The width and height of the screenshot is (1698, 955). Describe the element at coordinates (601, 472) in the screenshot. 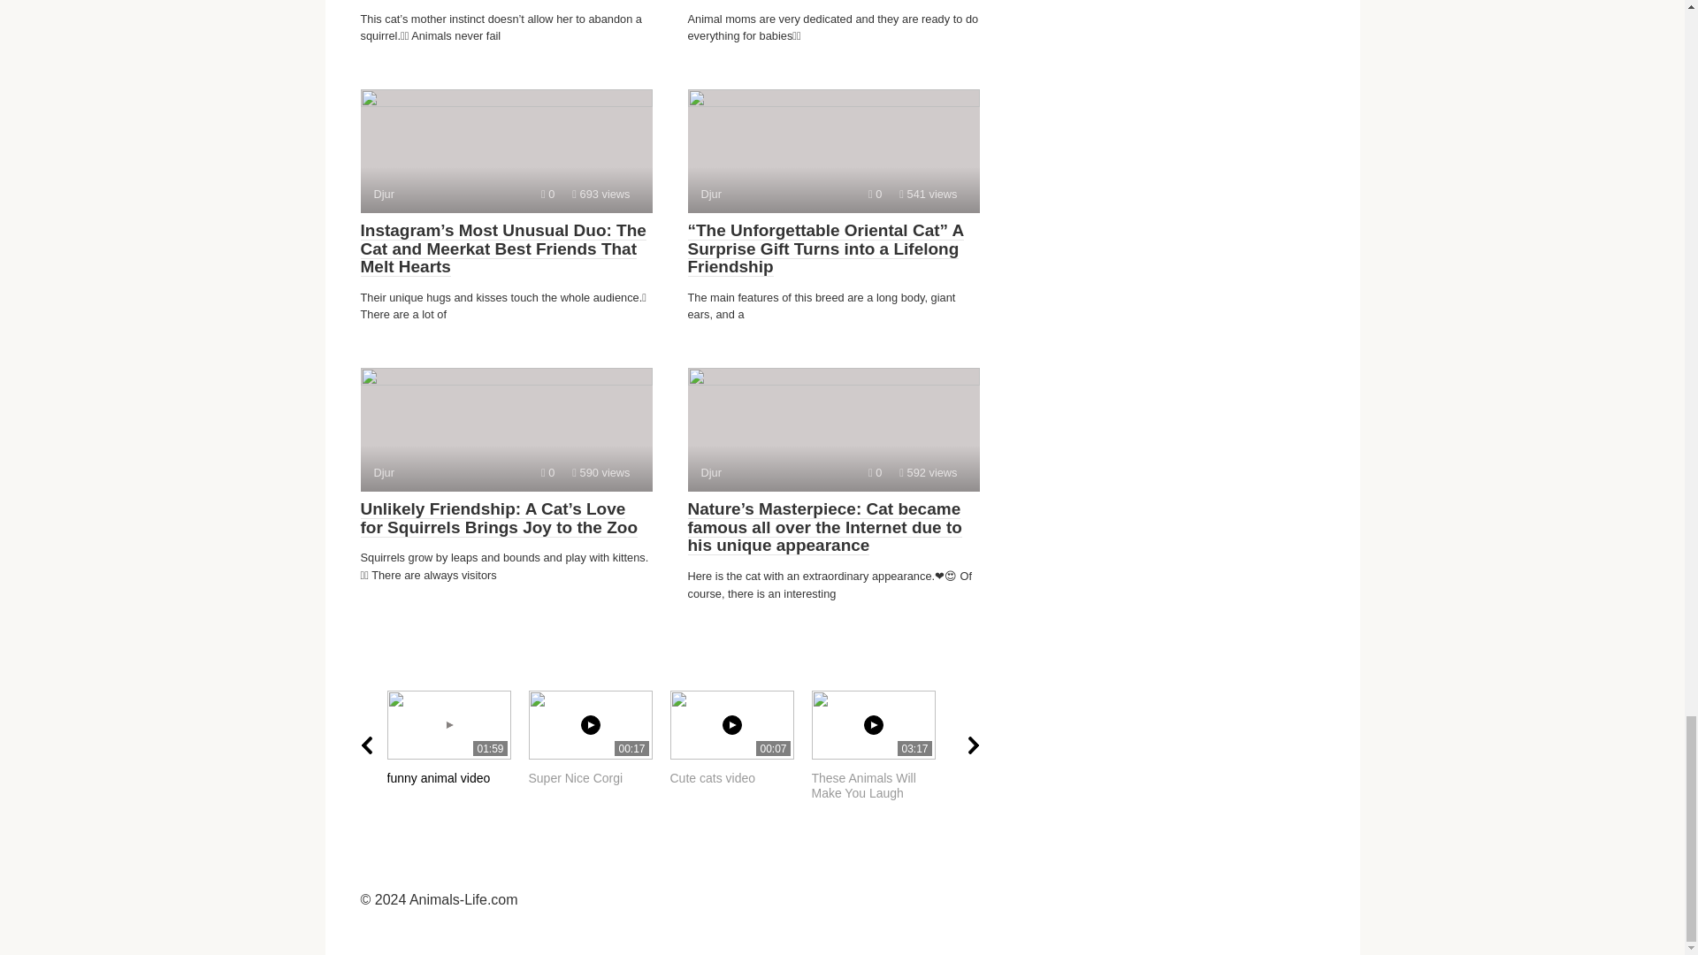

I see `Views` at that location.